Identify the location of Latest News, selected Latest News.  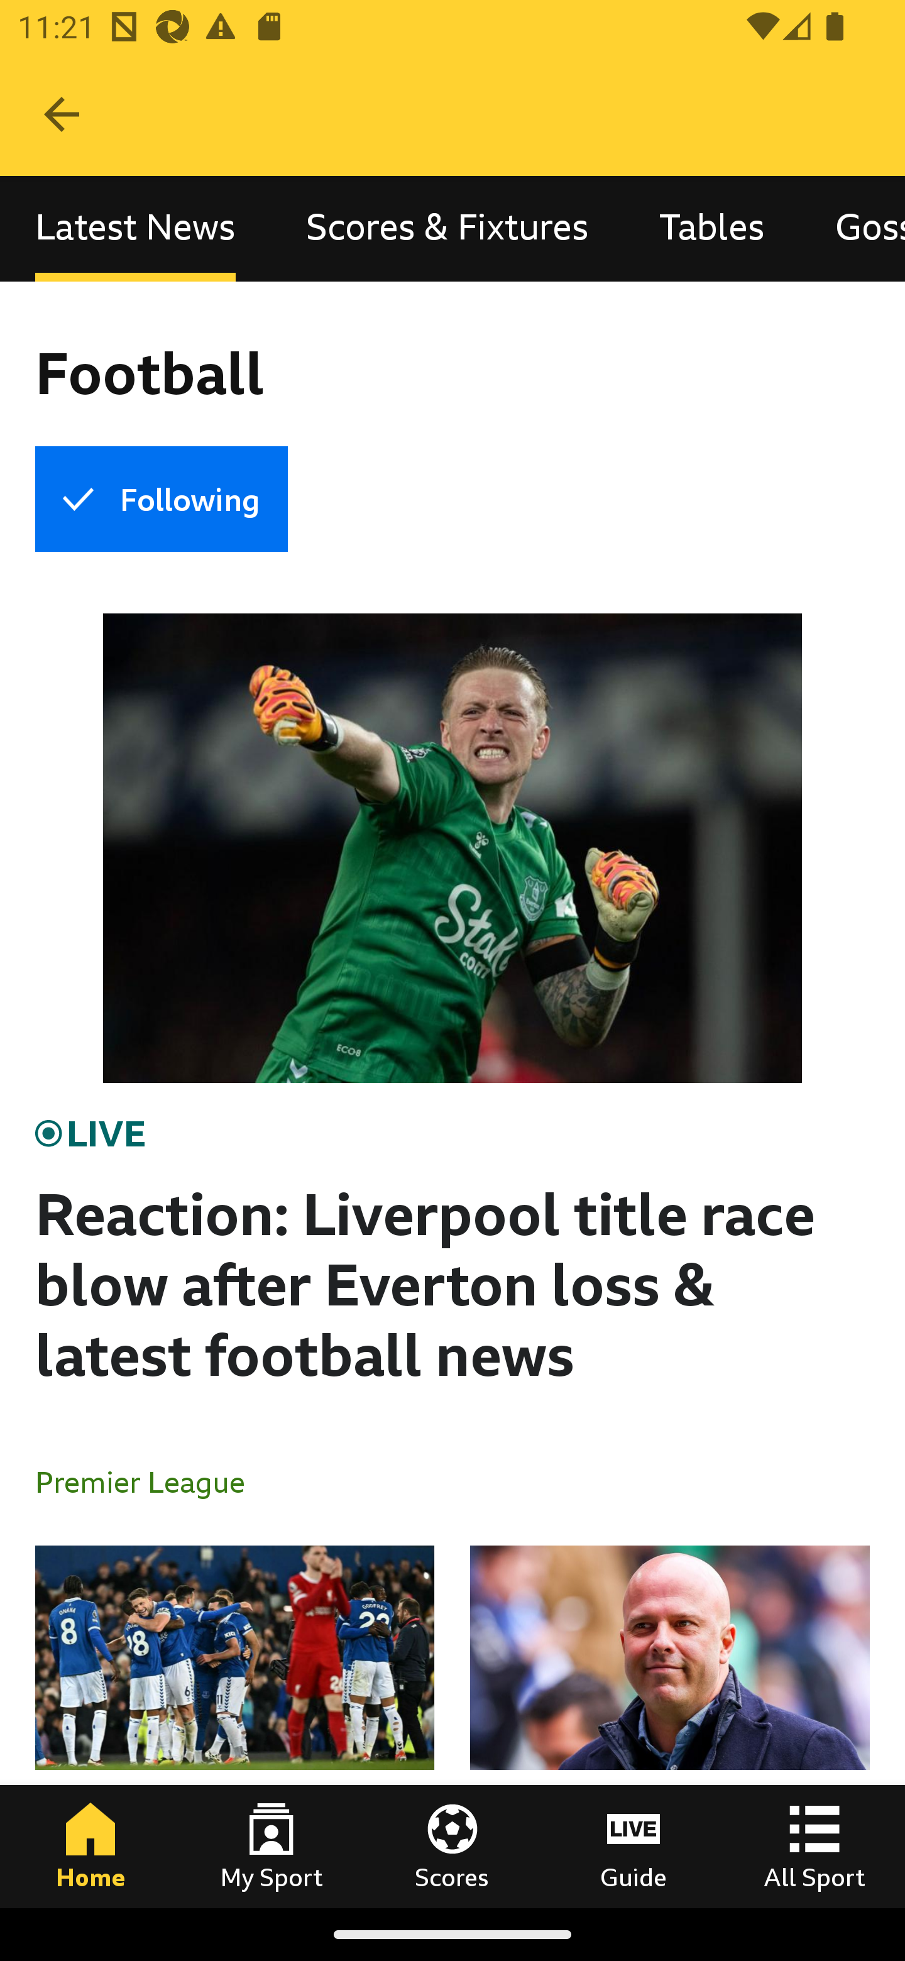
(135, 229).